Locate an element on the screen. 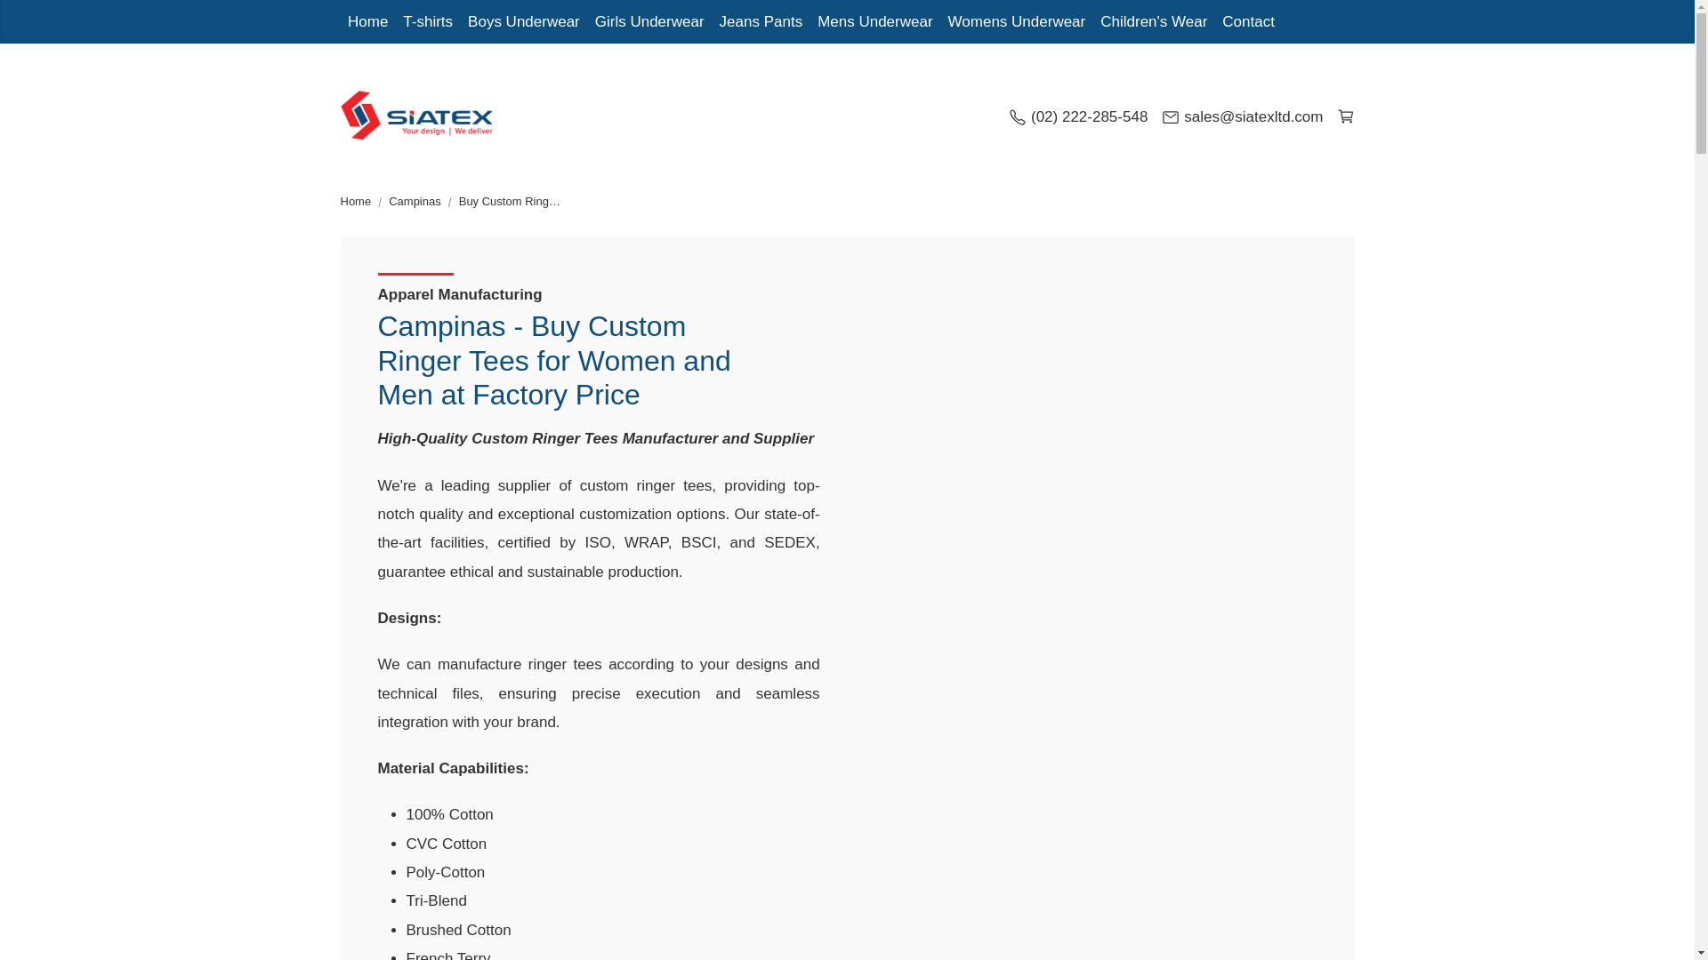  Womens Underwear is located at coordinates (1016, 21).